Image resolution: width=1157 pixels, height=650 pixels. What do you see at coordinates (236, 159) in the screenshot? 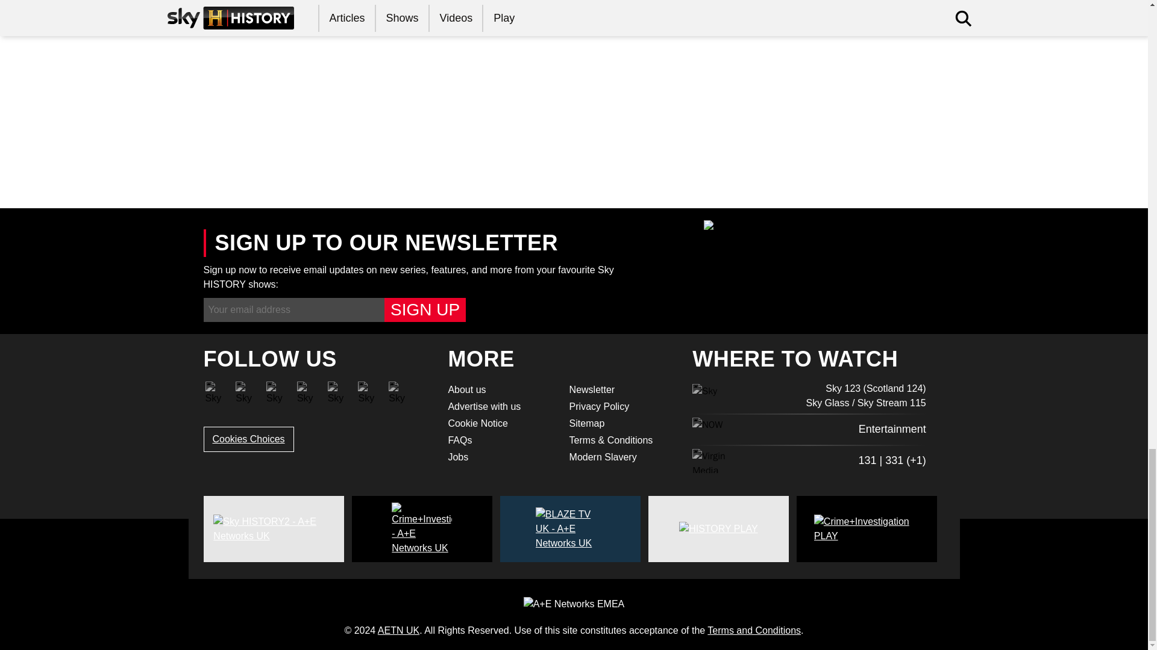
I see `Share` at bounding box center [236, 159].